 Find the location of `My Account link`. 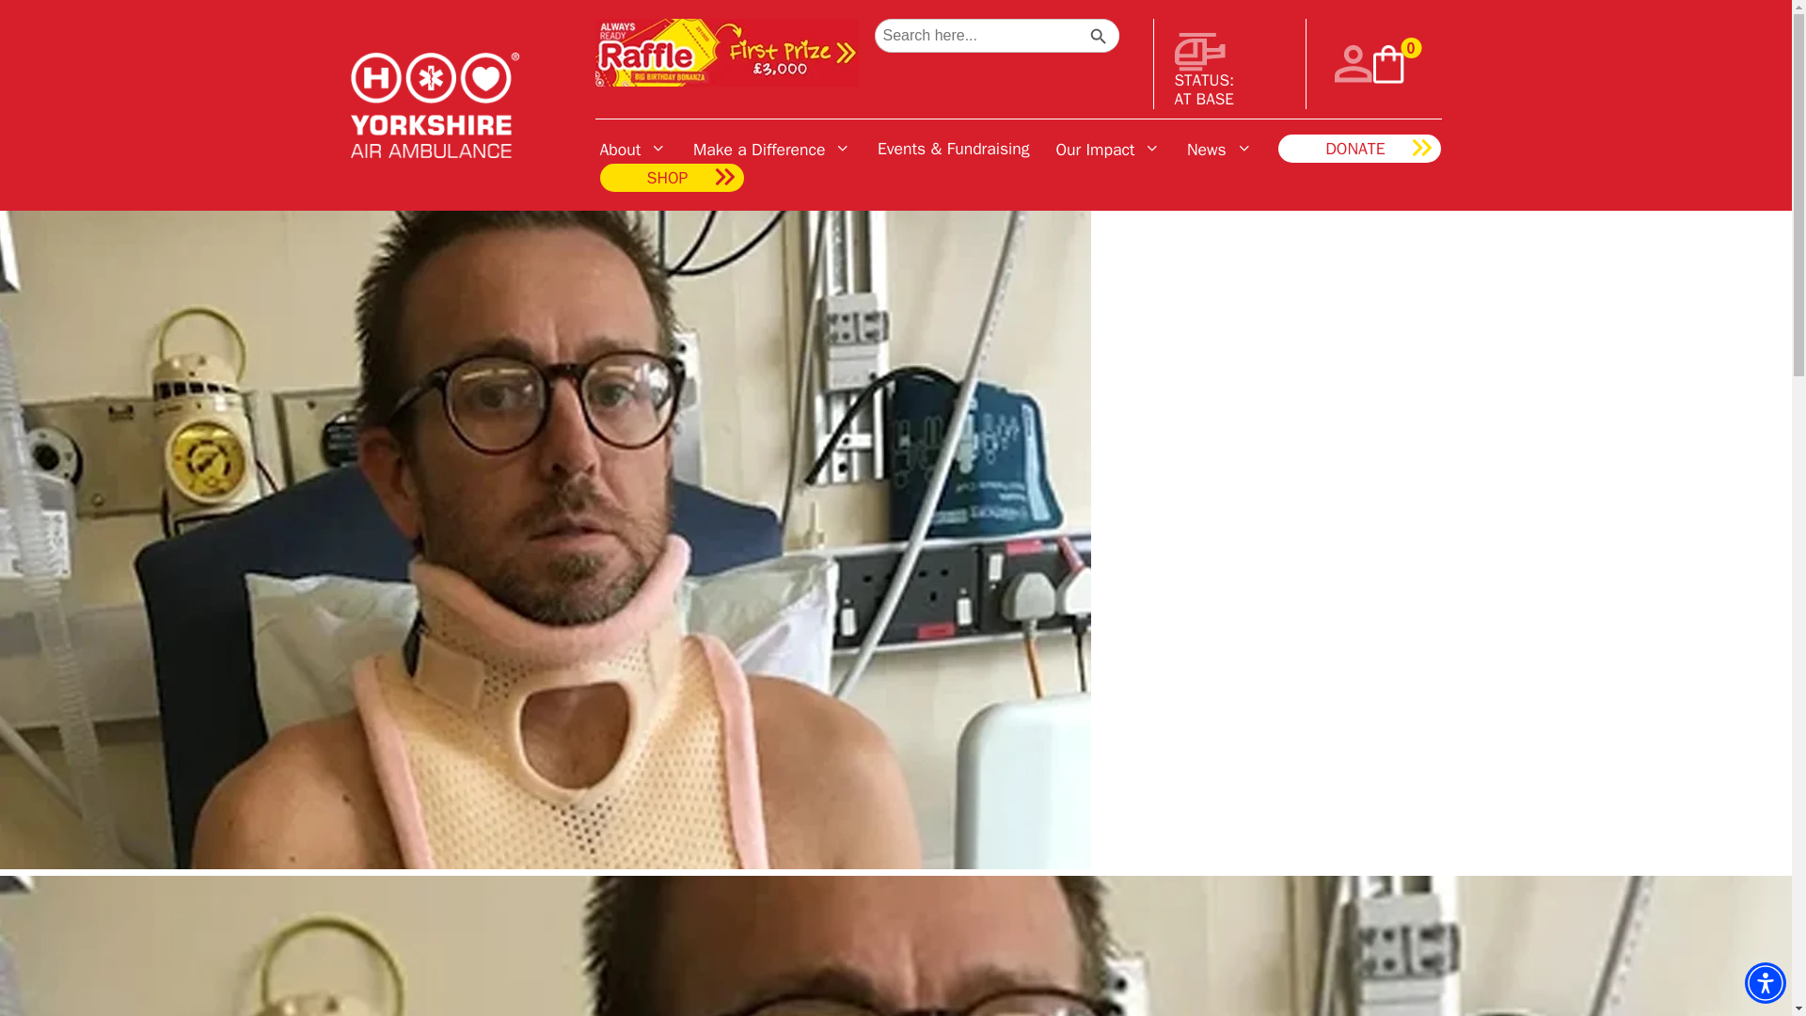

My Account link is located at coordinates (1353, 63).